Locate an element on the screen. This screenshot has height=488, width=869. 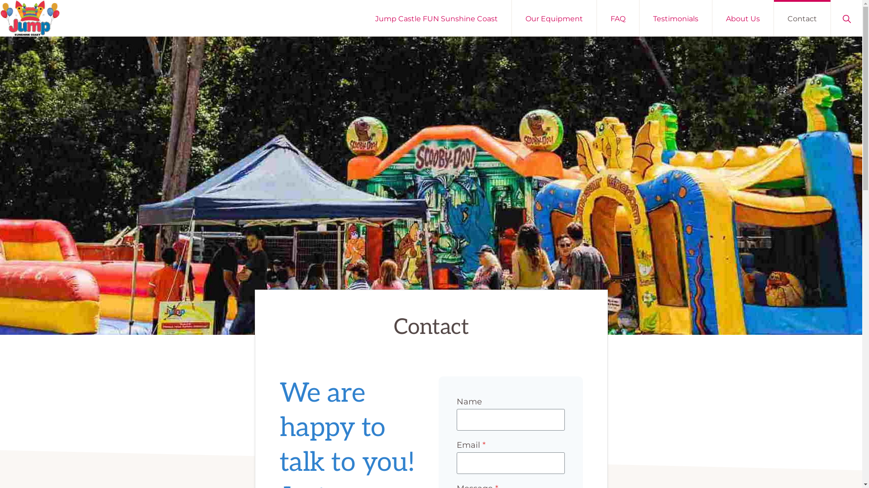
Jump Castle FUN Sunshine Coast is located at coordinates (254, 366).